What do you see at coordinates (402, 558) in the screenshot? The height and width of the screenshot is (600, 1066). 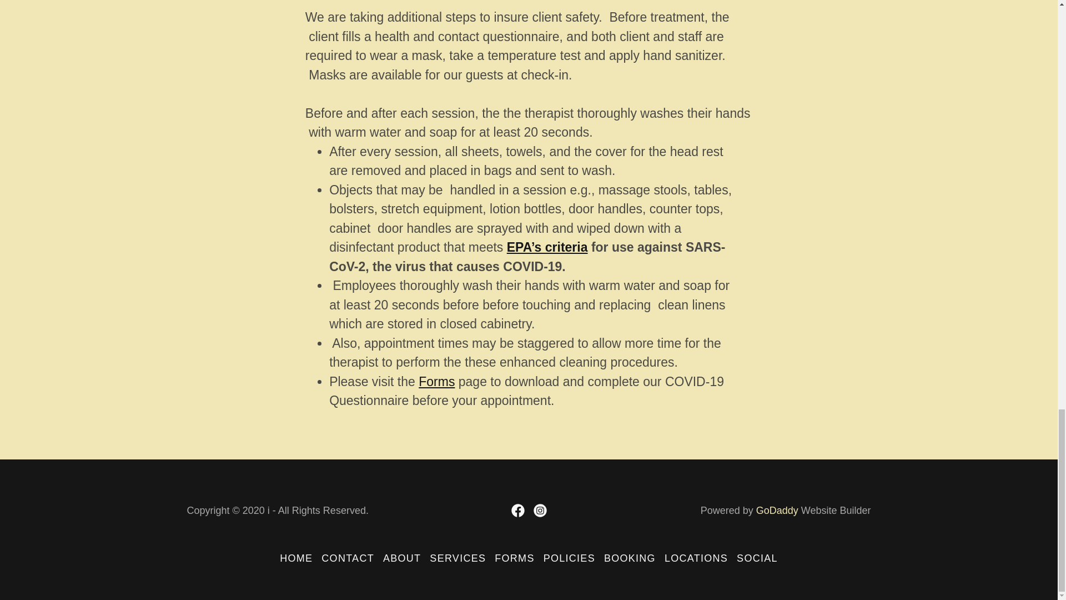 I see `ABOUT` at bounding box center [402, 558].